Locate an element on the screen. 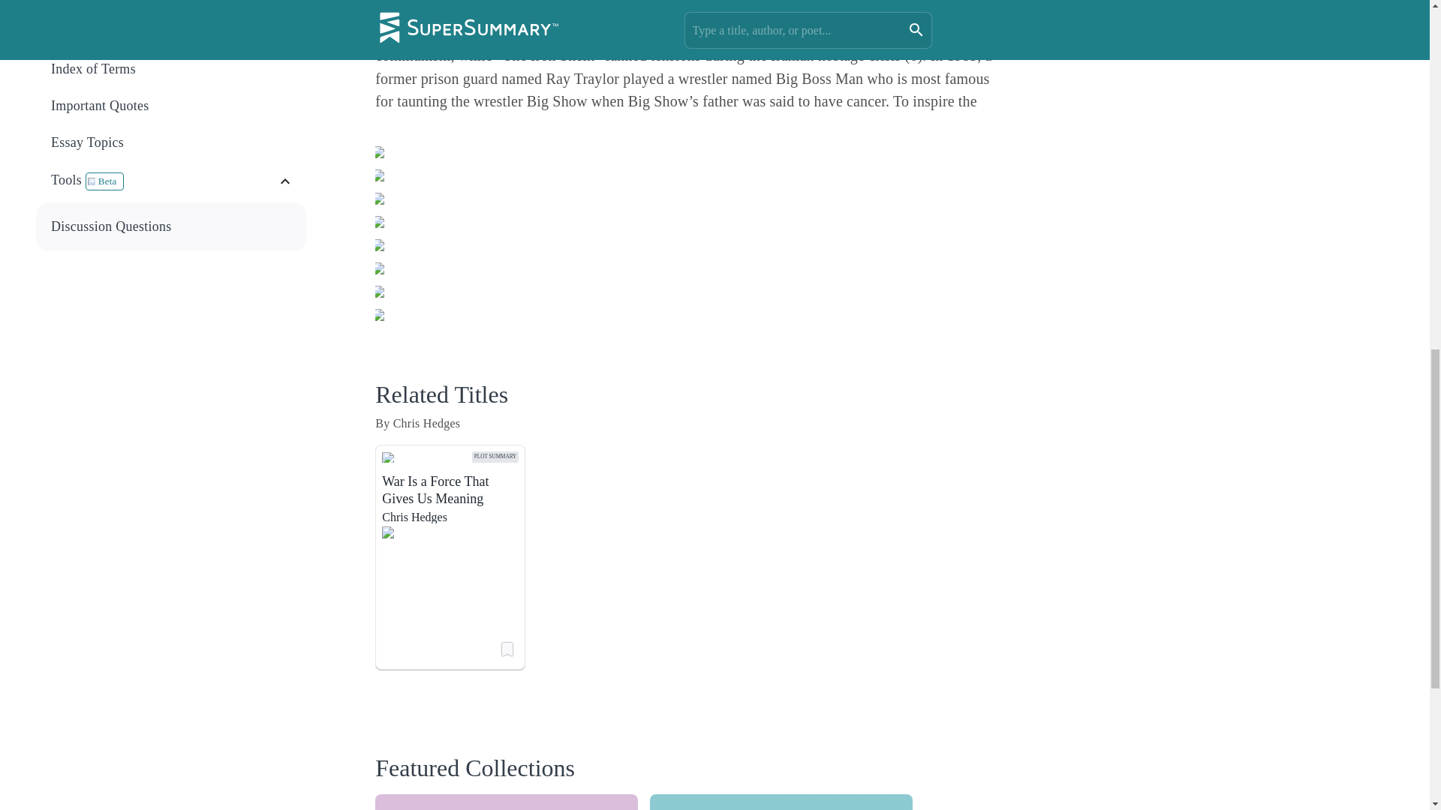  Index of Terms is located at coordinates (171, 69).